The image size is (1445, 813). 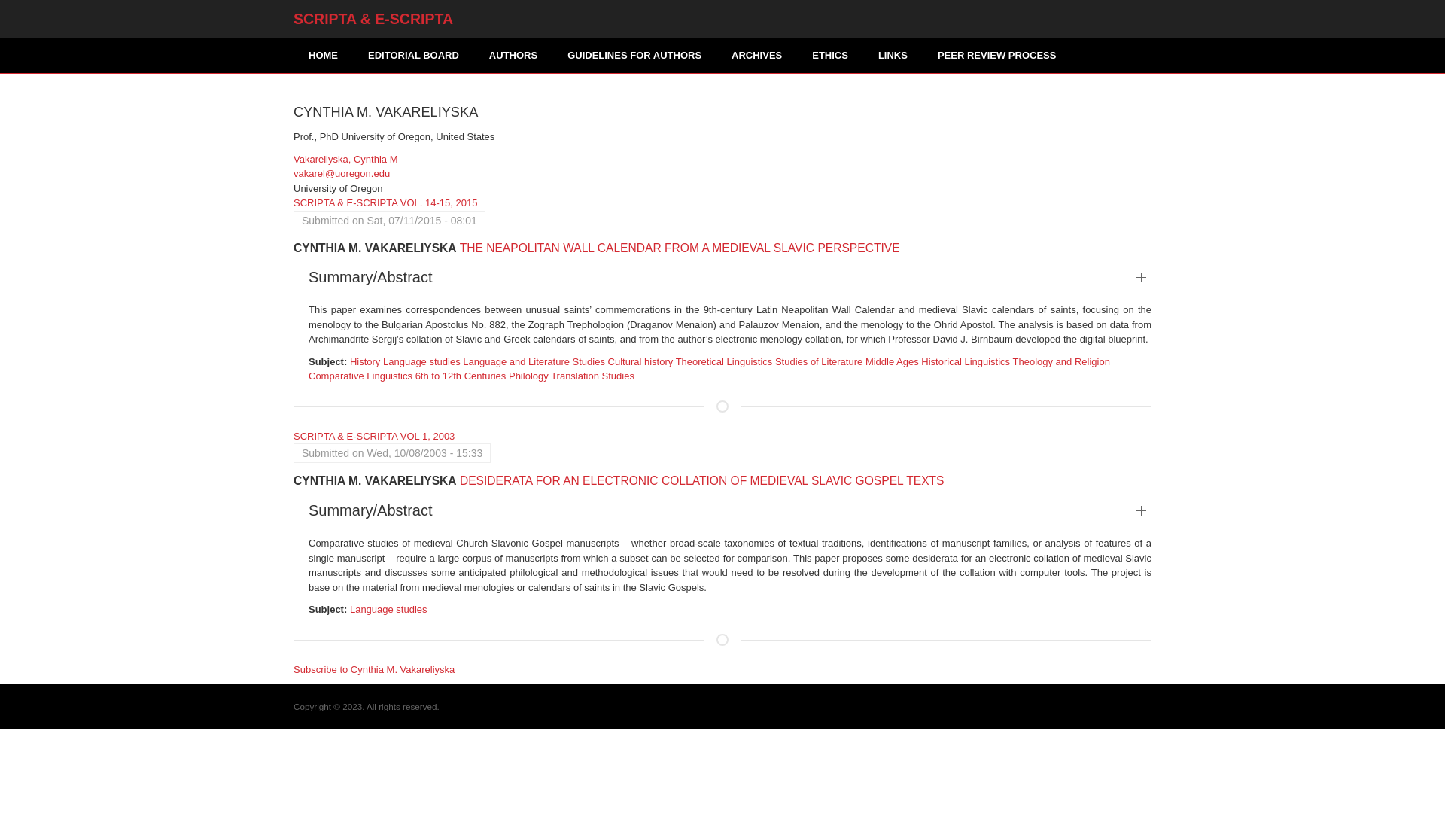 I want to click on HOME, so click(x=322, y=55).